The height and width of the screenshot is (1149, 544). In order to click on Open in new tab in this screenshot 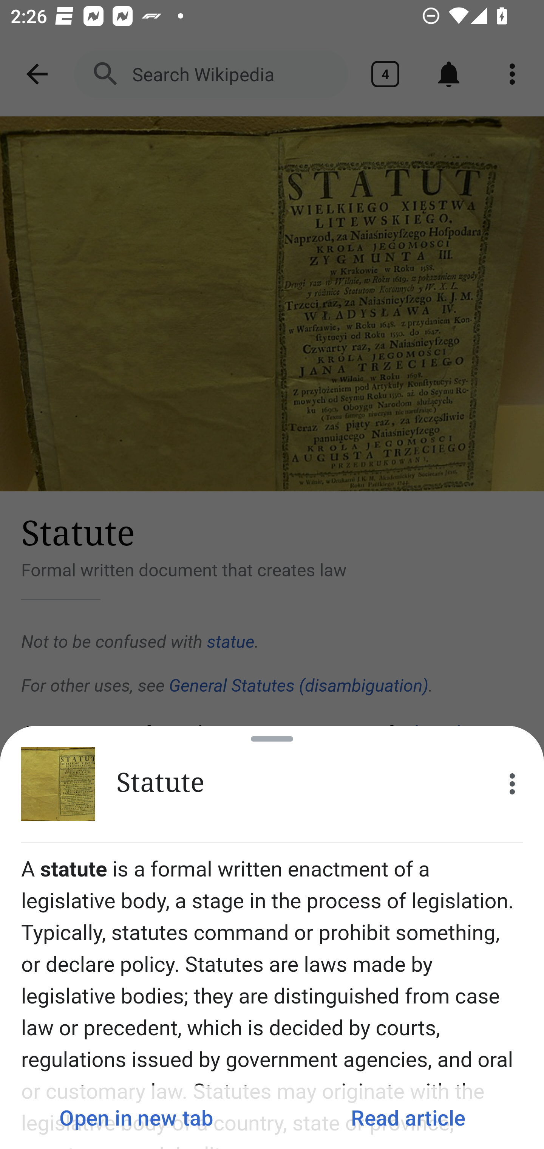, I will do `click(136, 1117)`.